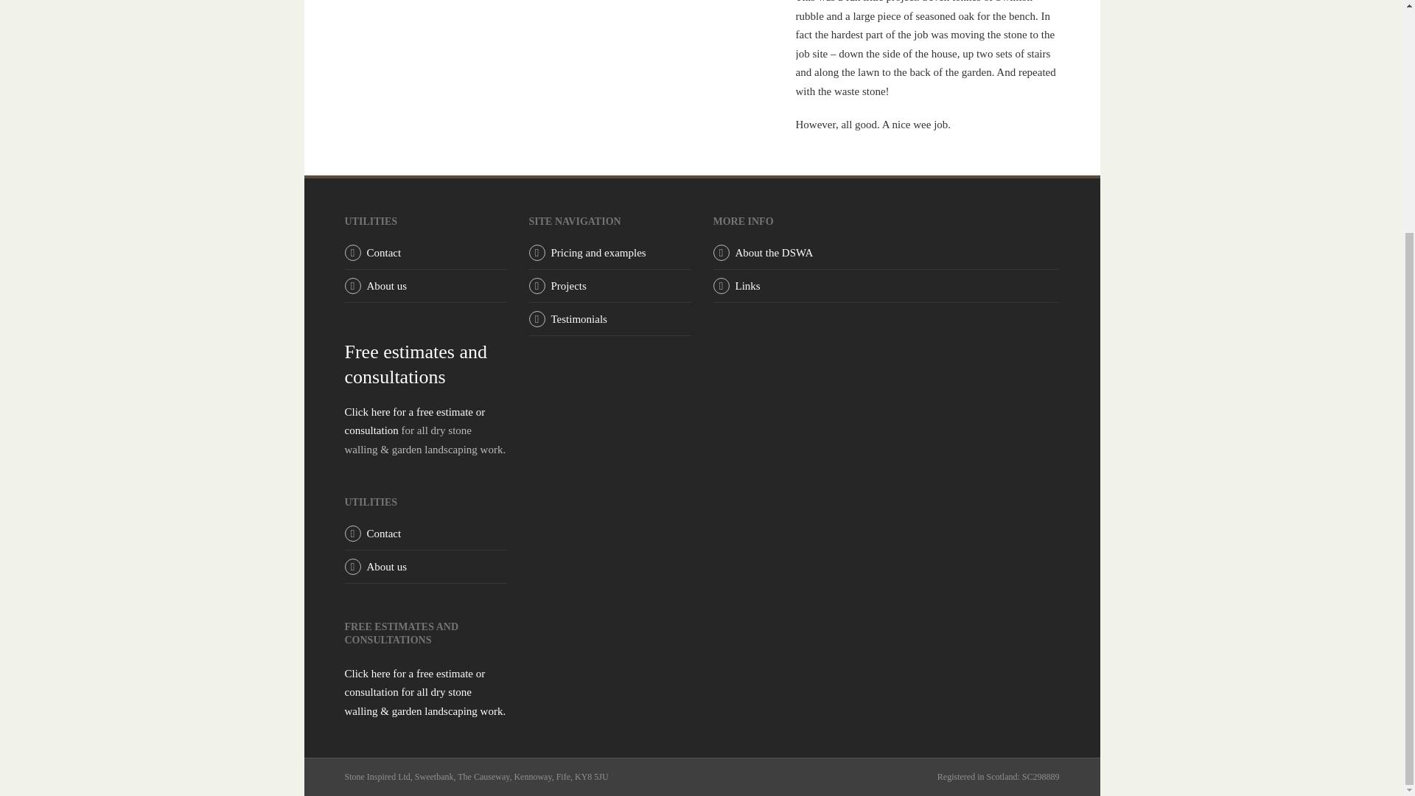 The height and width of the screenshot is (796, 1415). Describe the element at coordinates (416, 364) in the screenshot. I see `Free estimates and consultations` at that location.